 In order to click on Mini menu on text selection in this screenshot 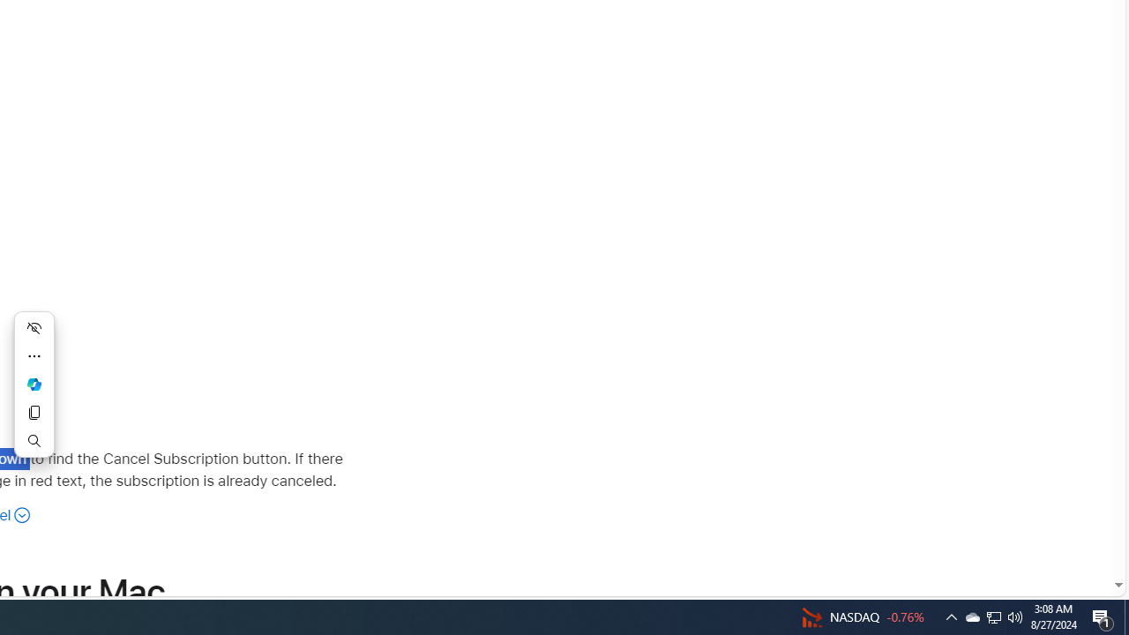, I will do `click(34, 385)`.